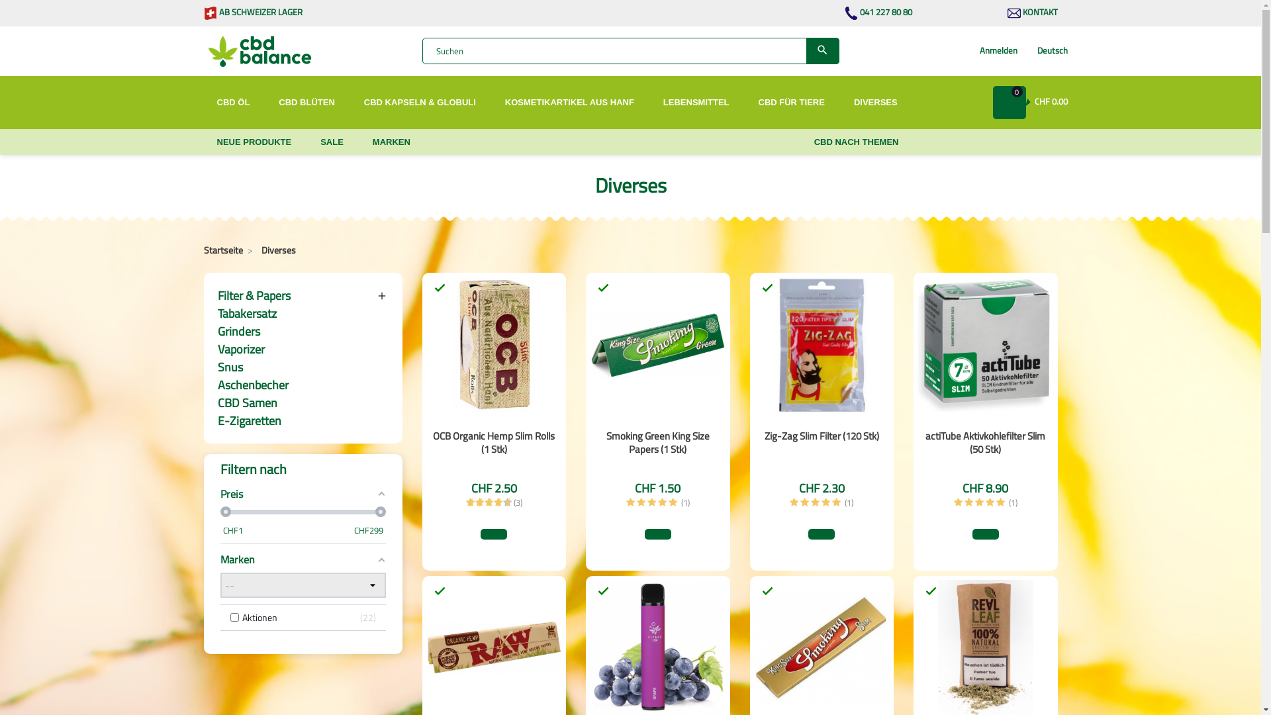 Image resolution: width=1271 pixels, height=715 pixels. What do you see at coordinates (494, 503) in the screenshot?
I see `7` at bounding box center [494, 503].